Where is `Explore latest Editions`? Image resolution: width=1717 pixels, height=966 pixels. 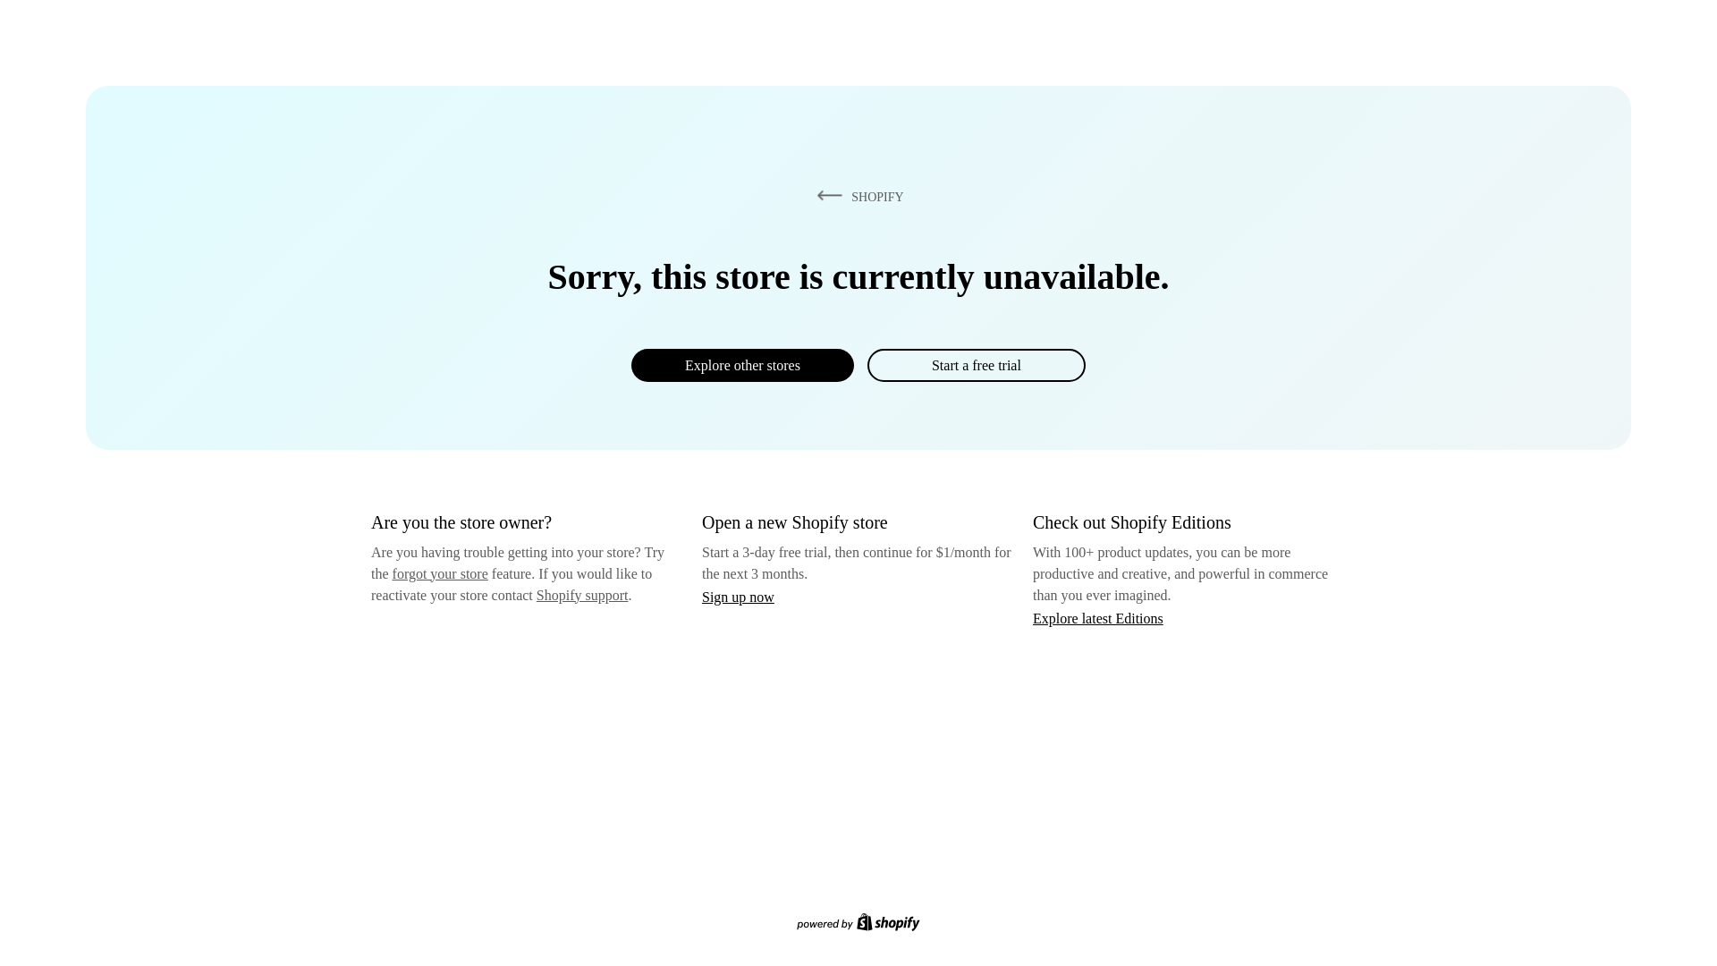 Explore latest Editions is located at coordinates (1098, 617).